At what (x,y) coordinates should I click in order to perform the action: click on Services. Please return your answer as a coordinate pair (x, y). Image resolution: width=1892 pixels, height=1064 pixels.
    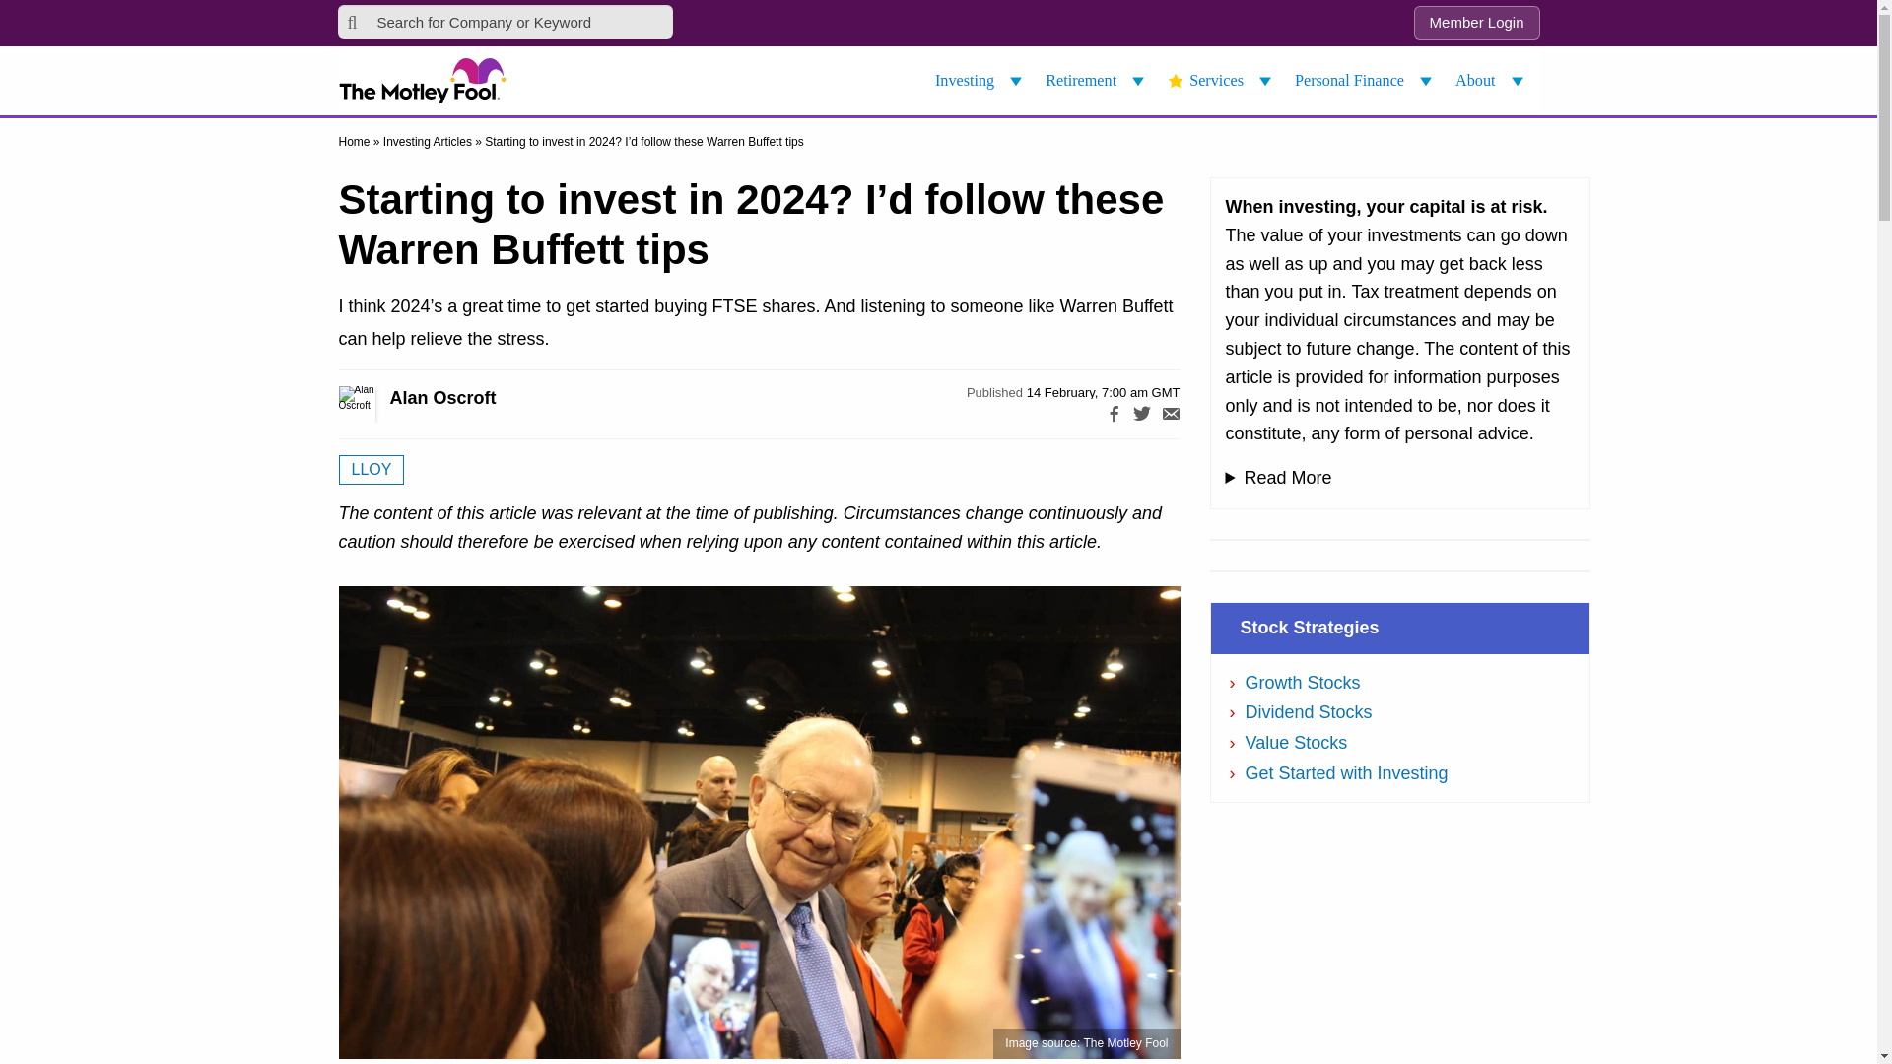
    Looking at the image, I should click on (1222, 81).